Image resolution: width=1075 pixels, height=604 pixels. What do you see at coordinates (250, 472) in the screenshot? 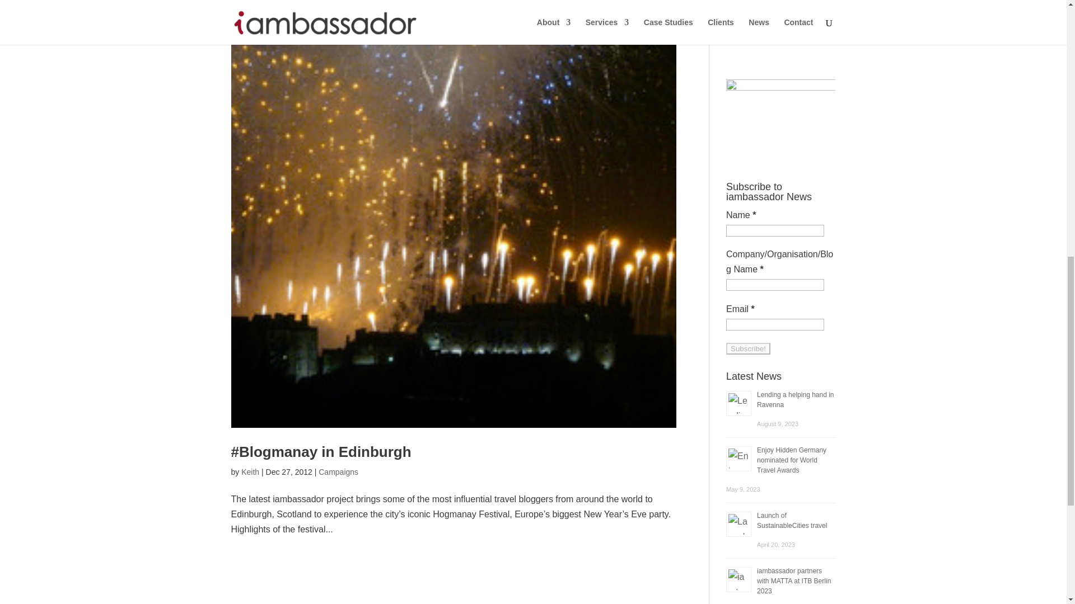
I see `Keith` at bounding box center [250, 472].